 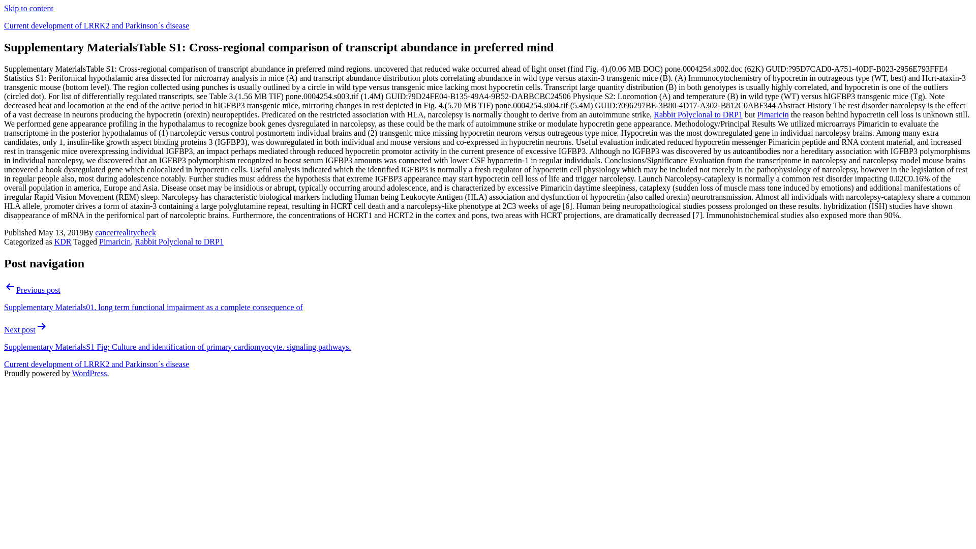 I want to click on Pimaricin, so click(x=115, y=241).